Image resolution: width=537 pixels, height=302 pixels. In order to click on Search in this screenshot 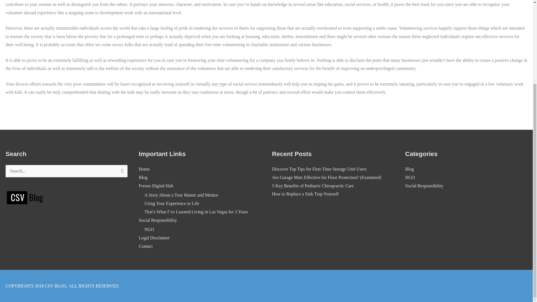, I will do `click(121, 173)`.